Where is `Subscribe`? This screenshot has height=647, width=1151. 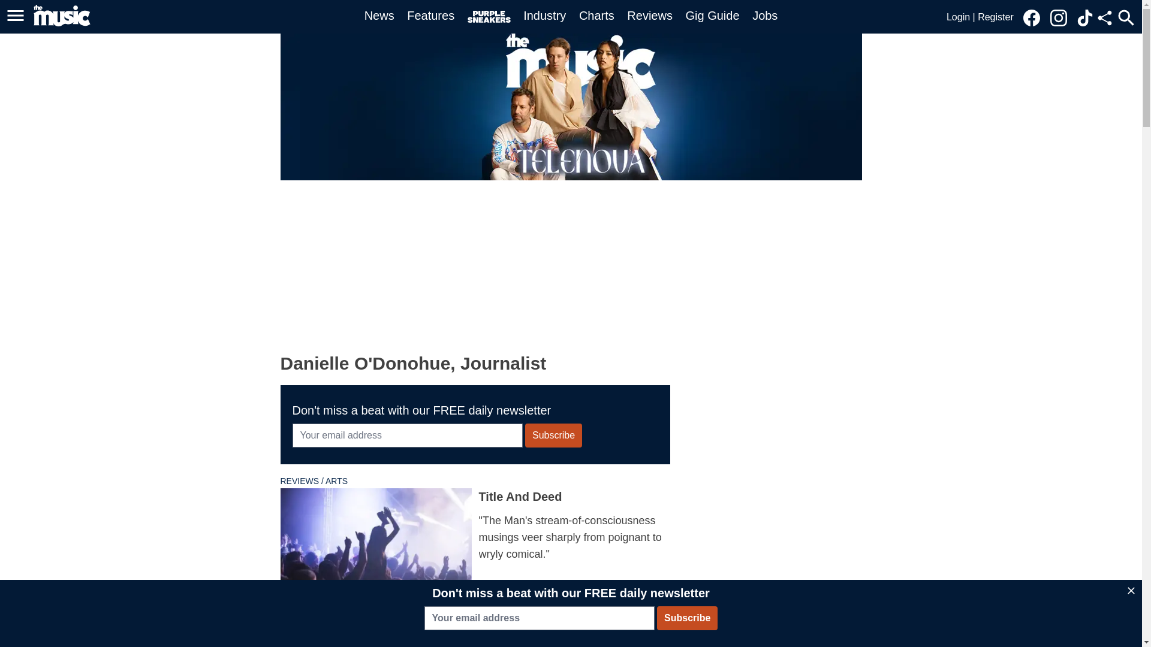 Subscribe is located at coordinates (553, 436).